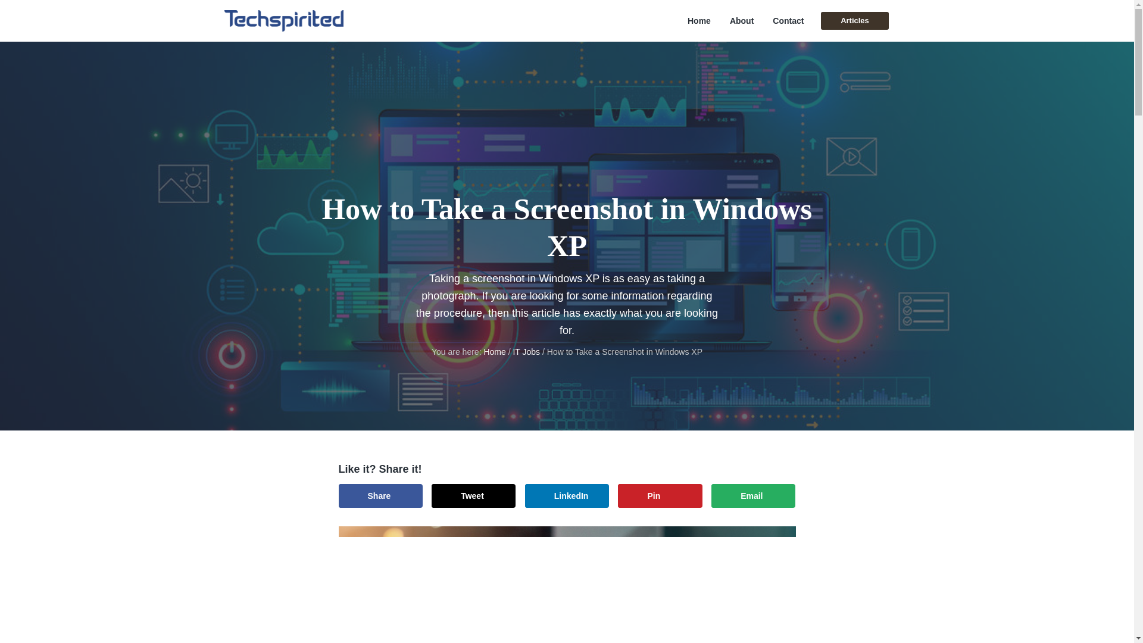 The width and height of the screenshot is (1143, 643). I want to click on Pin, so click(660, 496).